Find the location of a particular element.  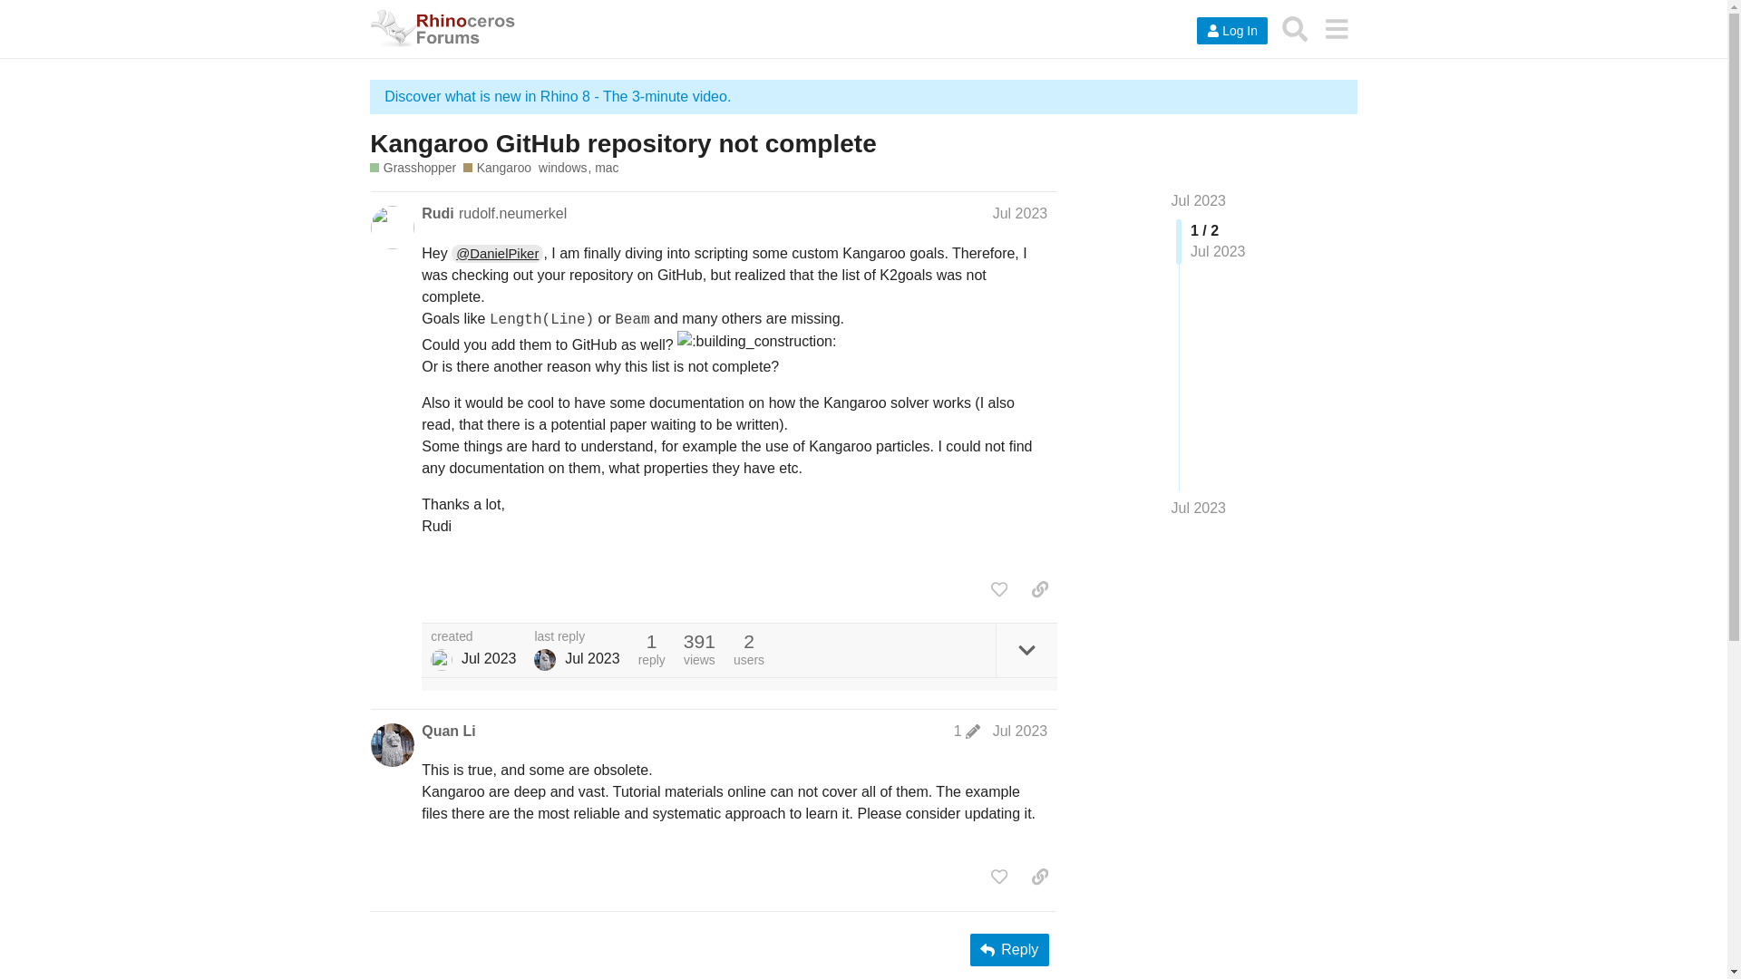

menu is located at coordinates (1336, 28).